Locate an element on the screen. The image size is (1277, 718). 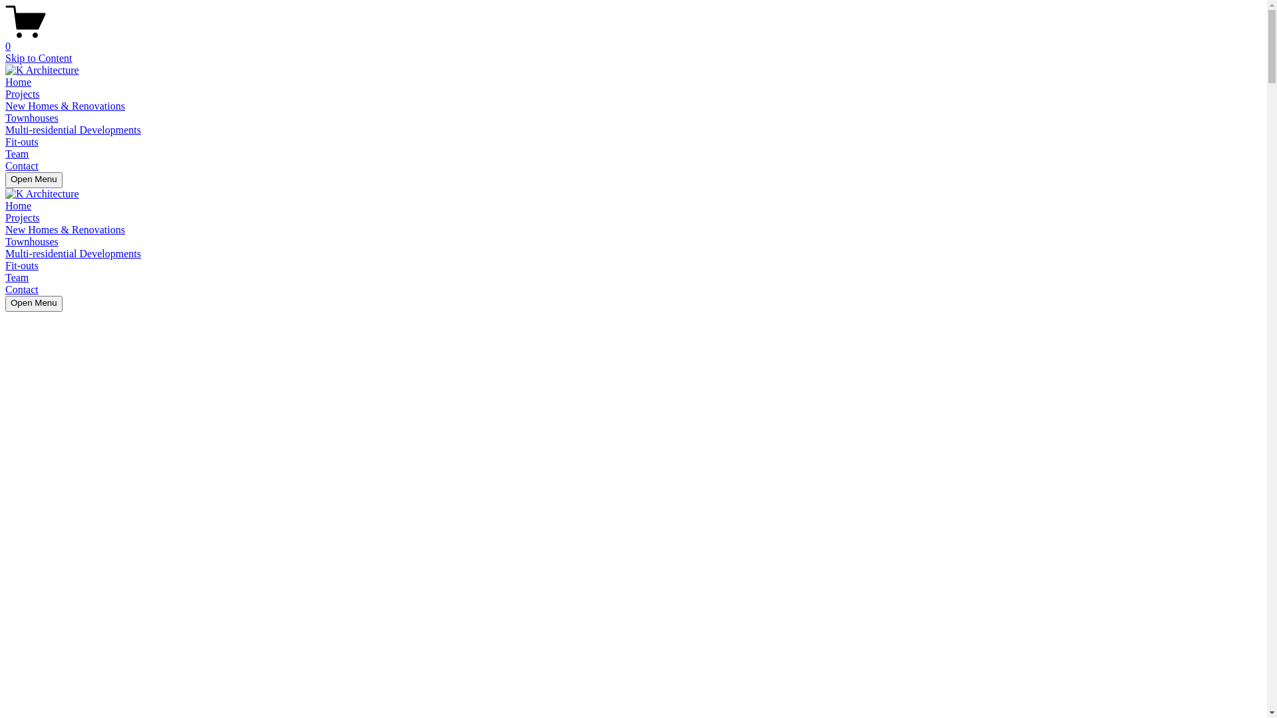
Fit-outs is located at coordinates (22, 142).